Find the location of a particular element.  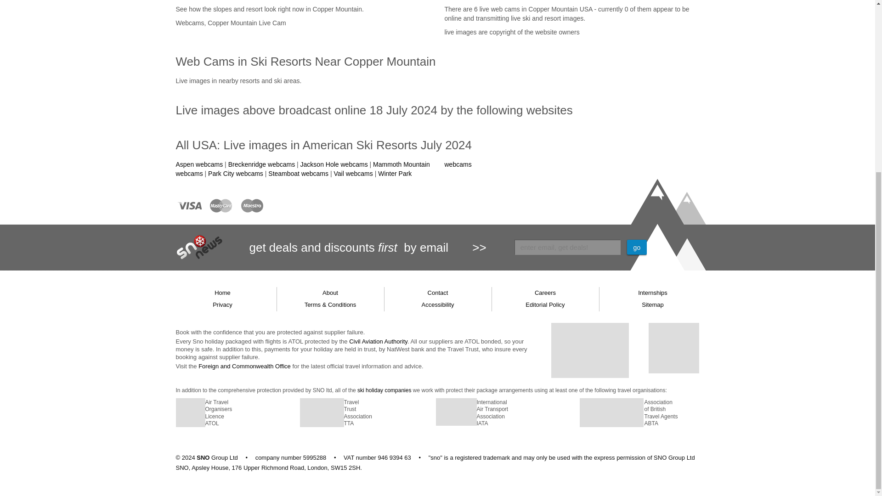

Jackson Hole webcams is located at coordinates (334, 164).